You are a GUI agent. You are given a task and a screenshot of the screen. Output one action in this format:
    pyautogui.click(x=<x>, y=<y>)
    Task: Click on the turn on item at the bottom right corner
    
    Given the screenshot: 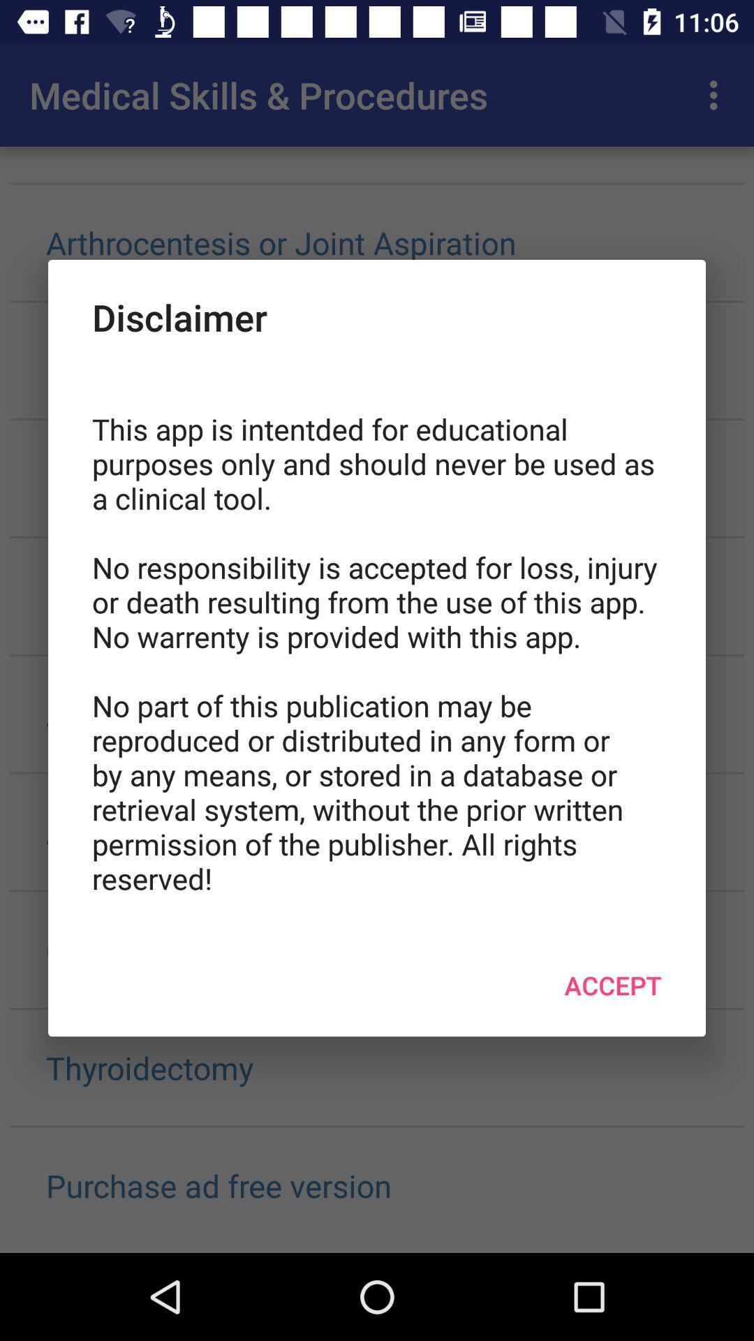 What is the action you would take?
    pyautogui.click(x=613, y=985)
    